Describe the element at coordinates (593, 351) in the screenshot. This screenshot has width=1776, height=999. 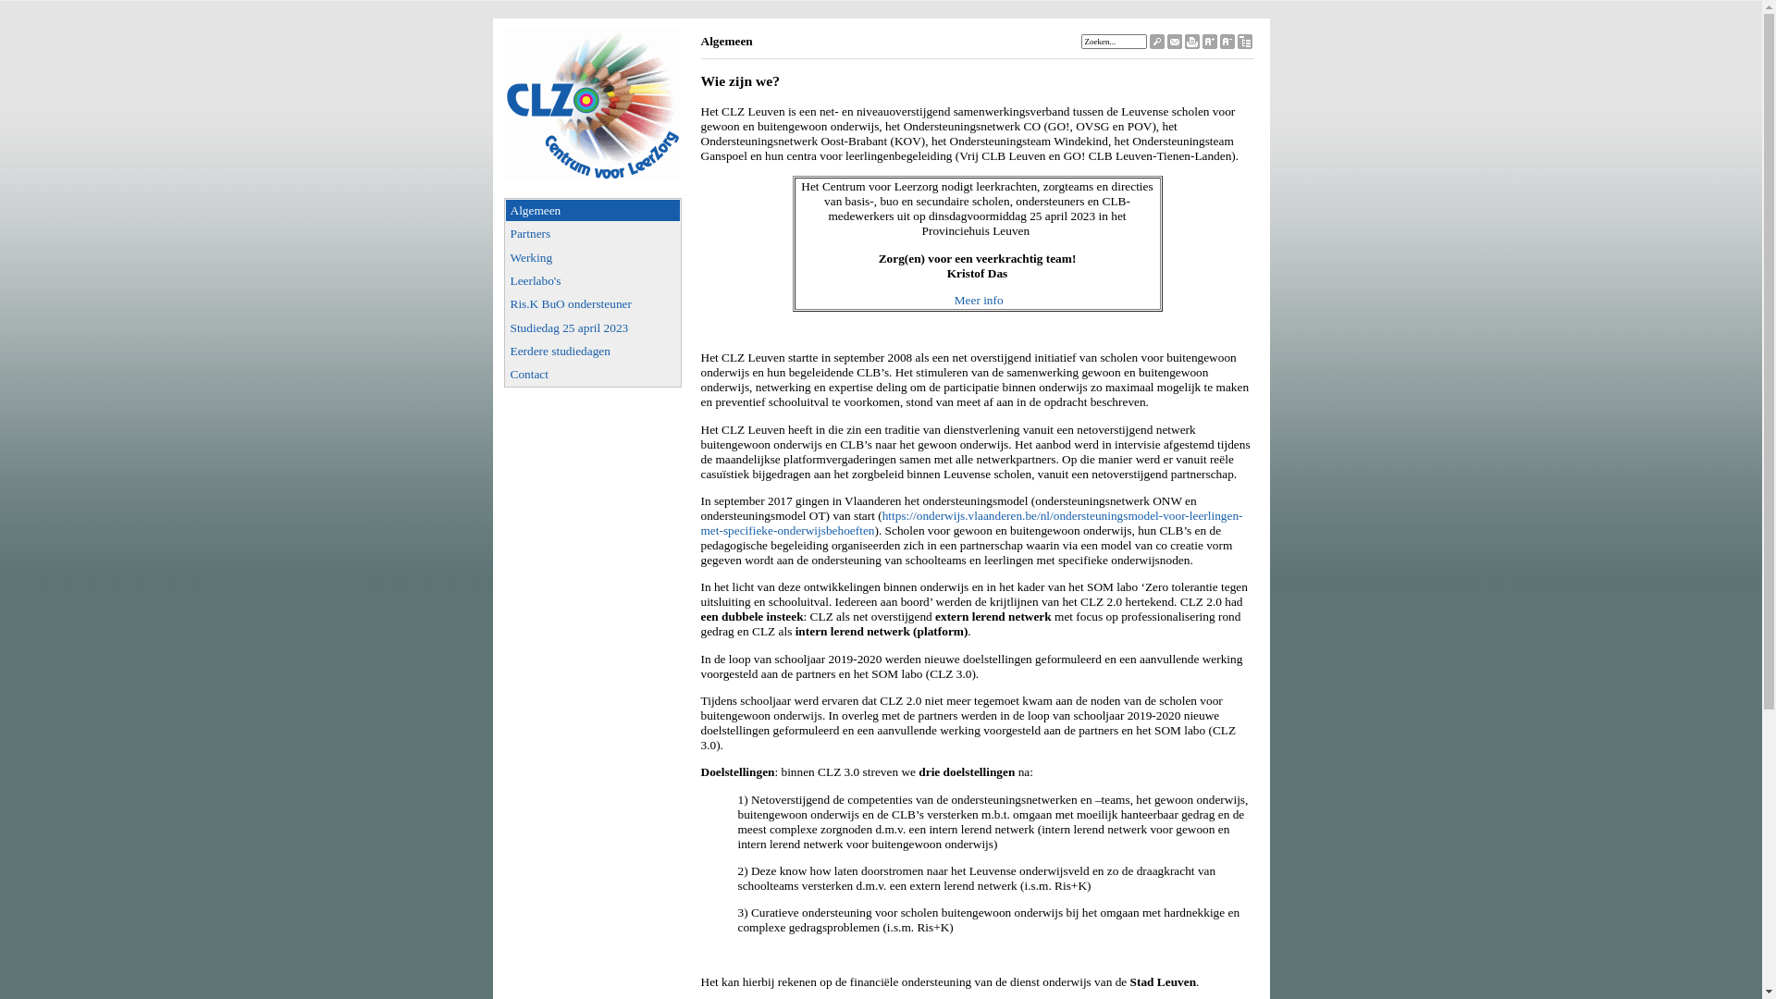
I see `Eerdere studiedagen` at that location.